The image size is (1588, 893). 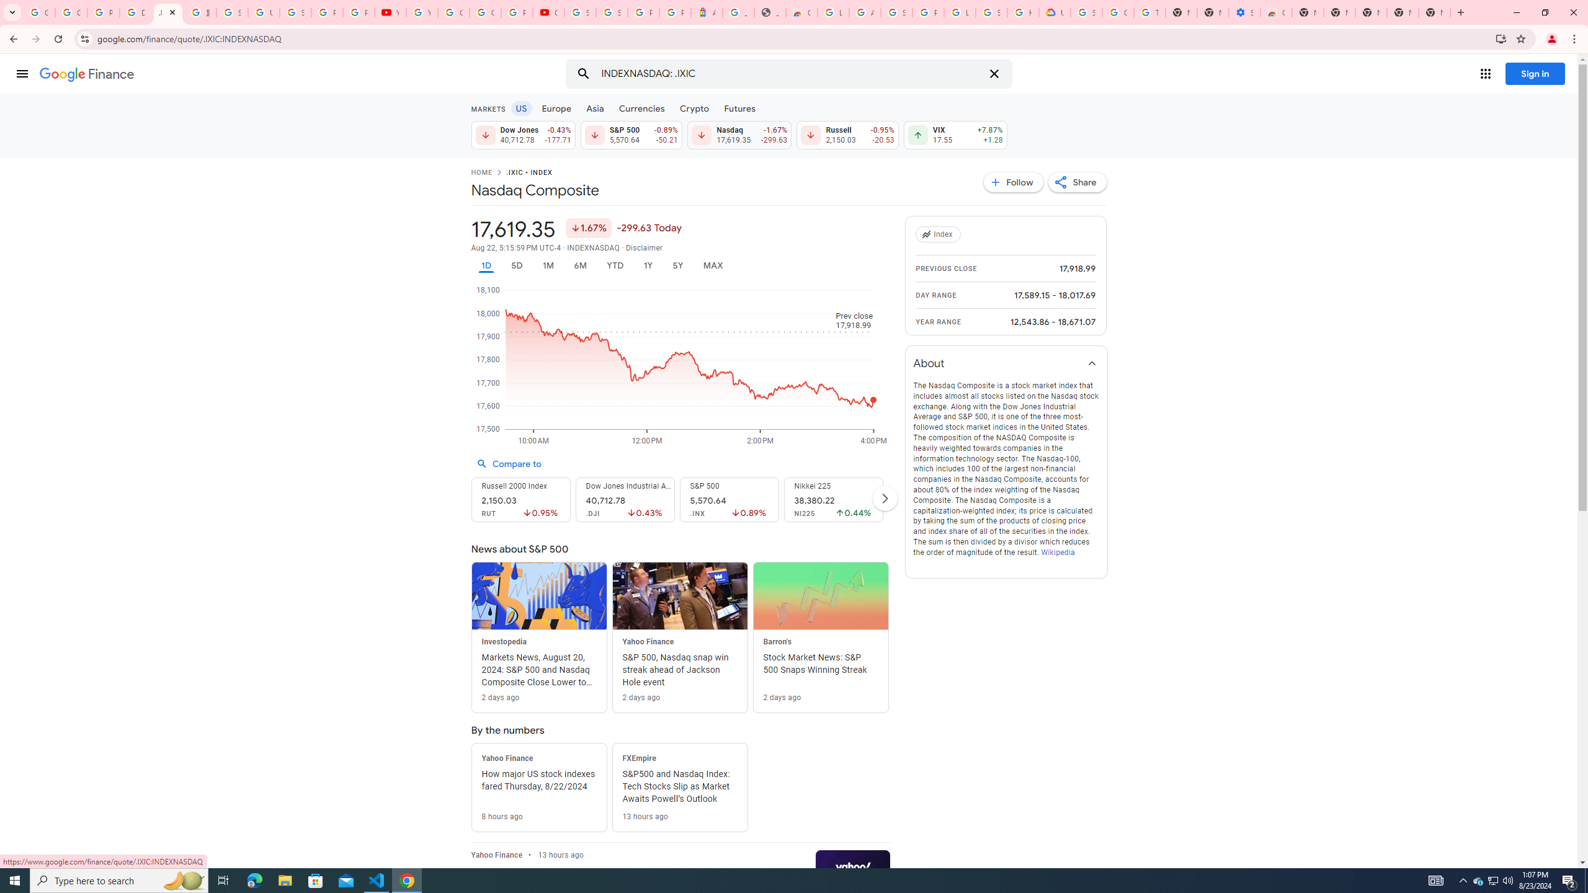 What do you see at coordinates (865, 12) in the screenshot?
I see `Ad Settings` at bounding box center [865, 12].